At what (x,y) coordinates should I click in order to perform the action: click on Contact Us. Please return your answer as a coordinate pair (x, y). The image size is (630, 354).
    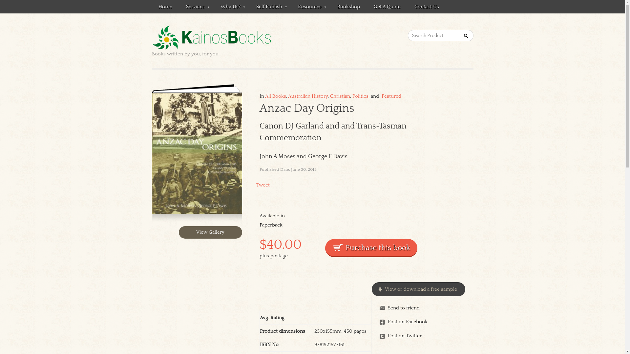
    Looking at the image, I should click on (427, 7).